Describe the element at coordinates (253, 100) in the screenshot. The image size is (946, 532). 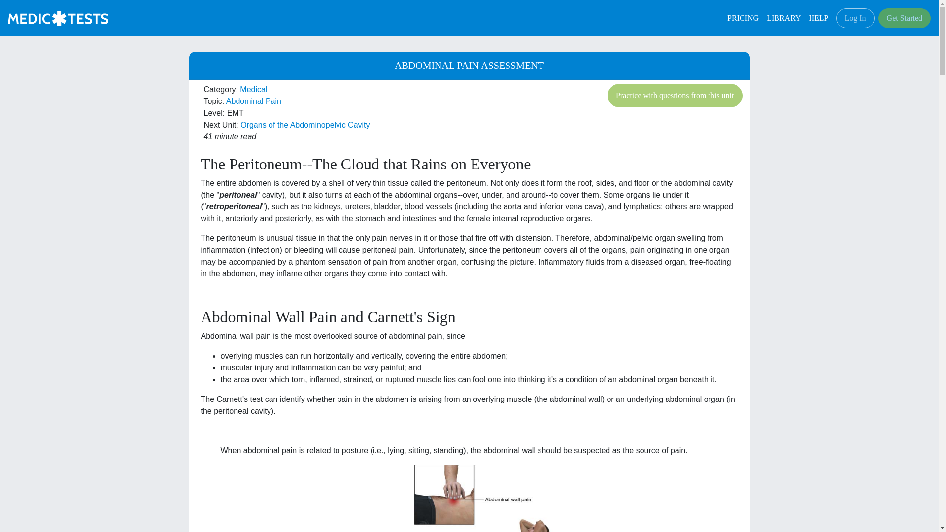
I see `Abdominal Pain` at that location.